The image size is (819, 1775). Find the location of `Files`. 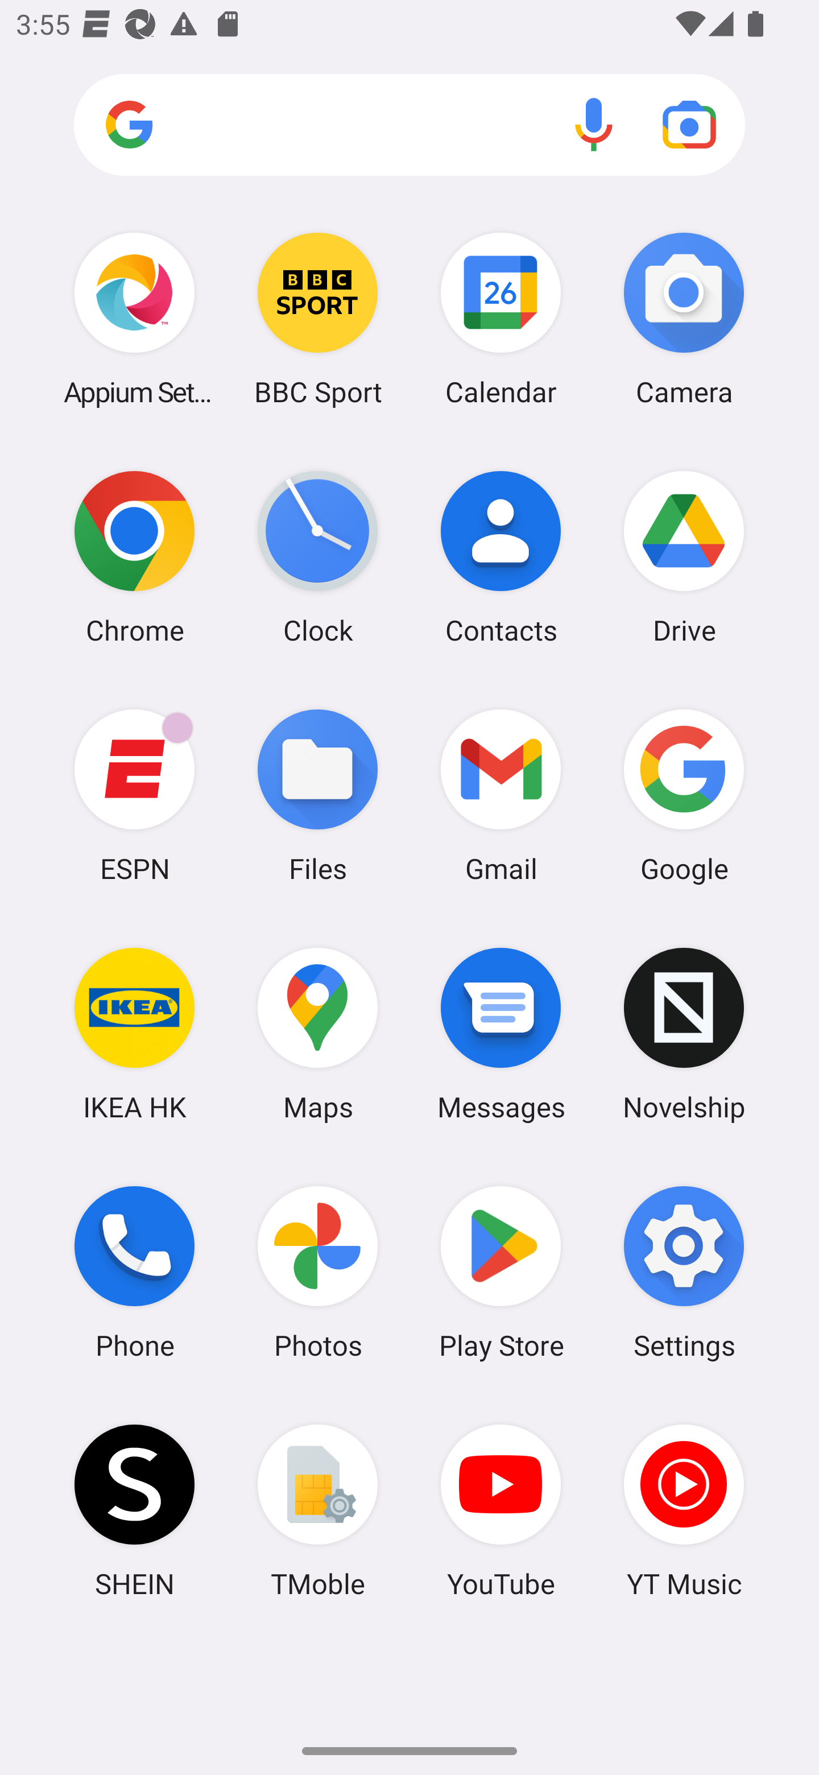

Files is located at coordinates (317, 795).